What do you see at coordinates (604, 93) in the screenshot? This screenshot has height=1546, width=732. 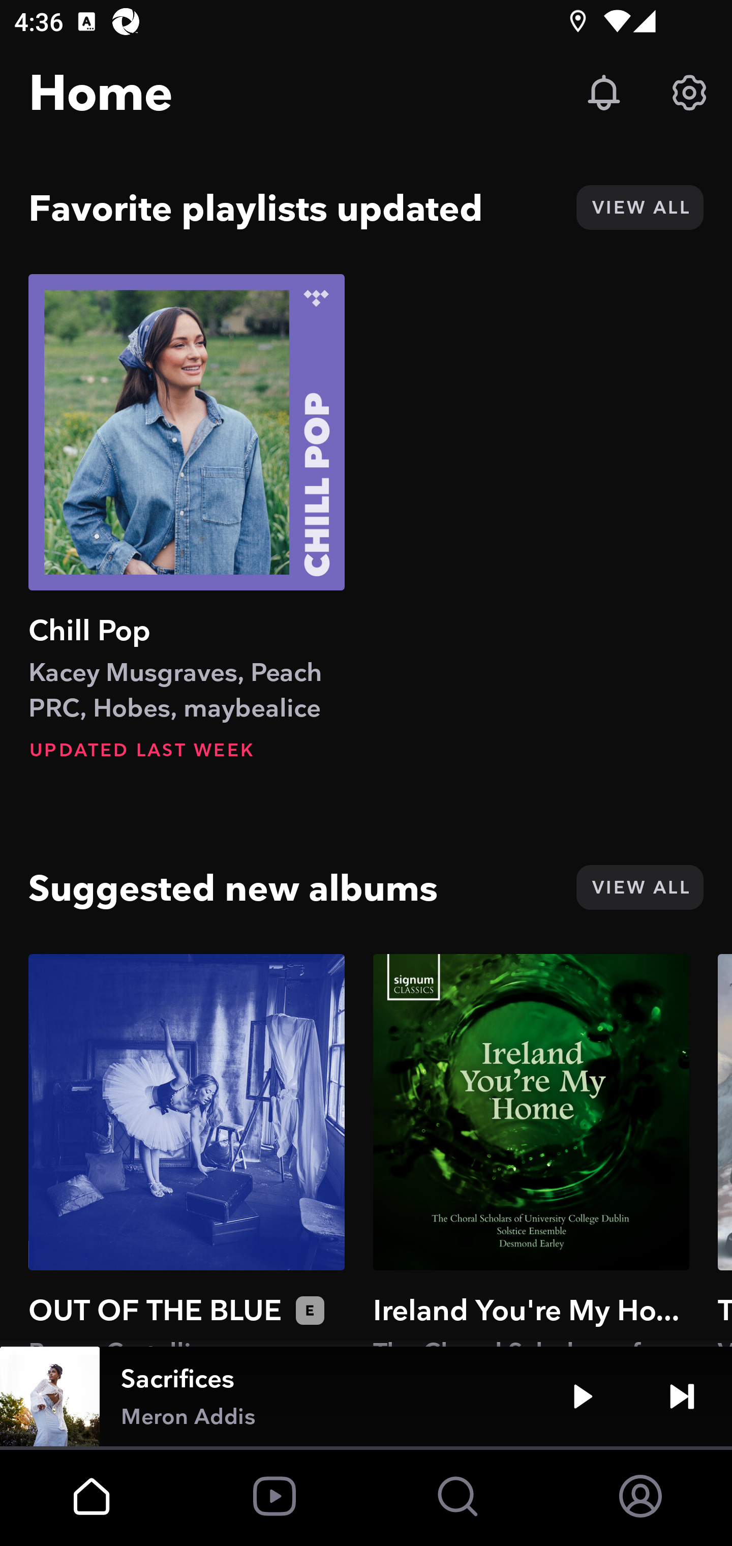 I see `Updates` at bounding box center [604, 93].